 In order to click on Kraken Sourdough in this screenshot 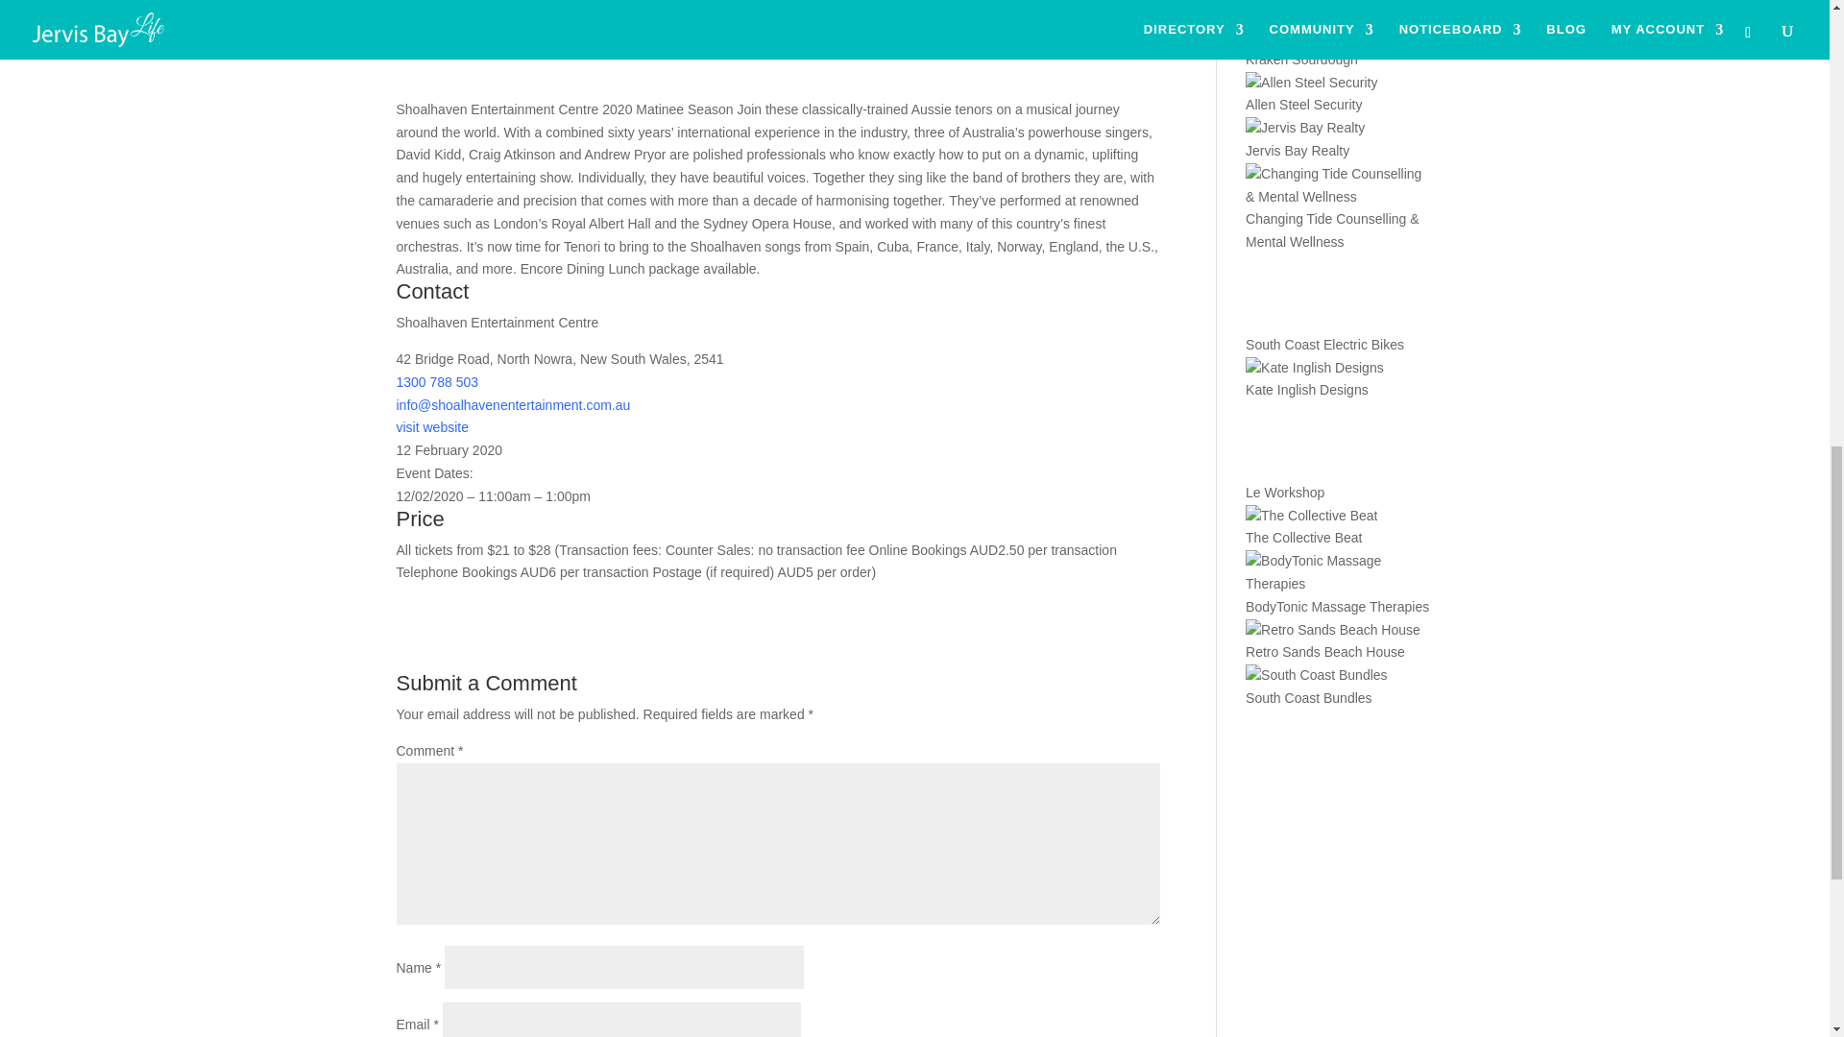, I will do `click(1301, 60)`.